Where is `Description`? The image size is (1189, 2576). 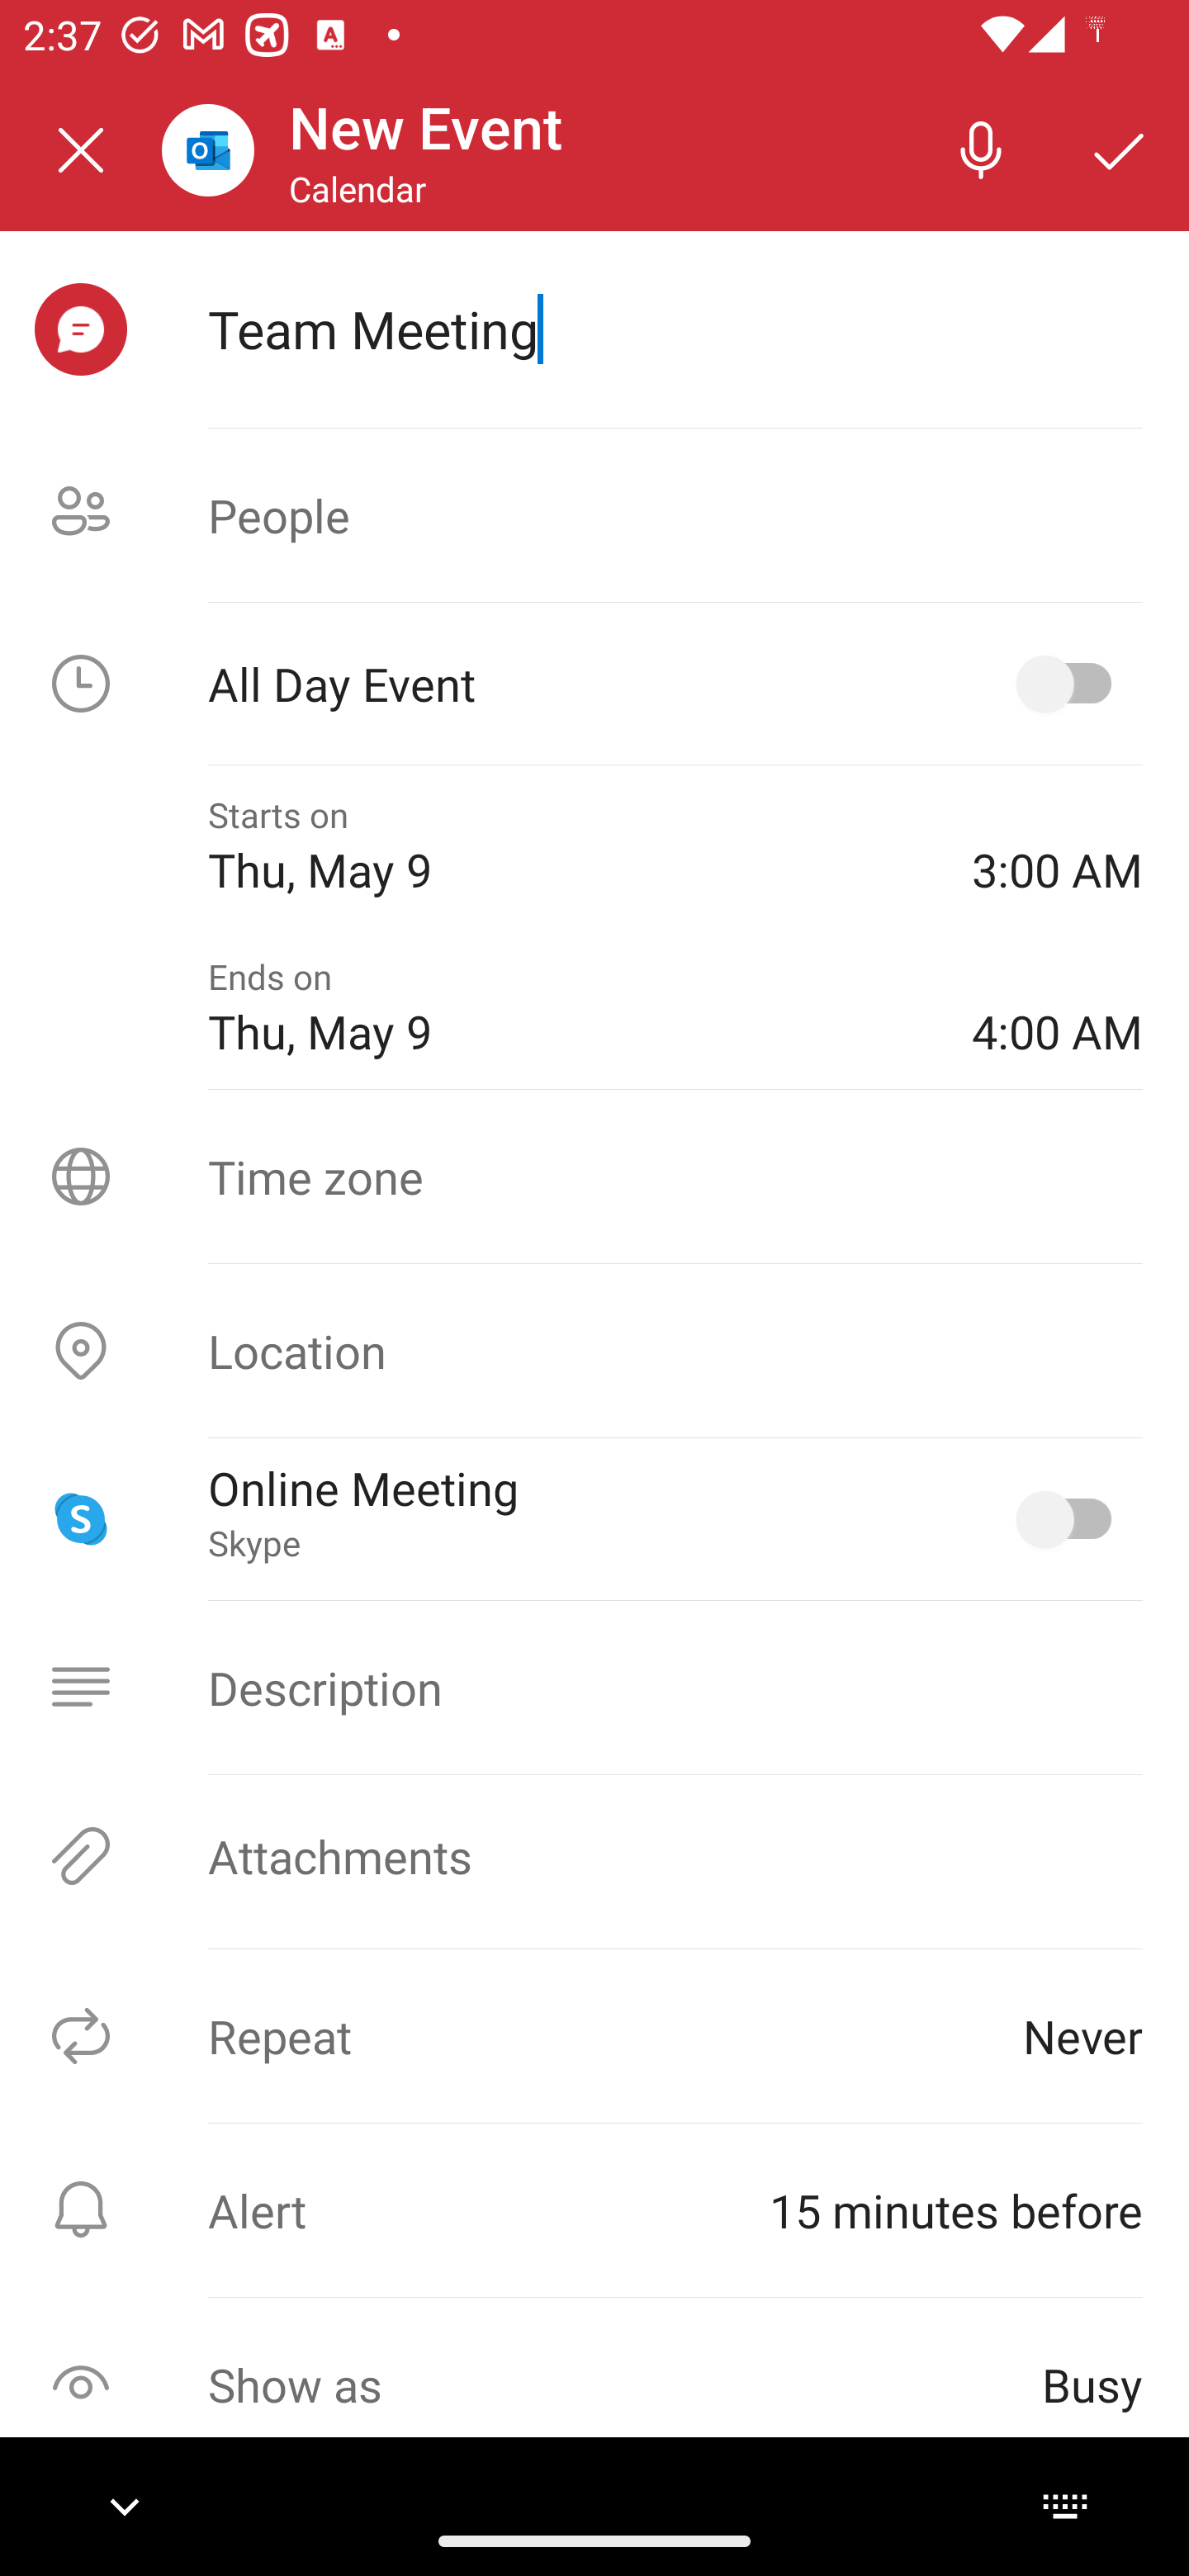 Description is located at coordinates (594, 1687).